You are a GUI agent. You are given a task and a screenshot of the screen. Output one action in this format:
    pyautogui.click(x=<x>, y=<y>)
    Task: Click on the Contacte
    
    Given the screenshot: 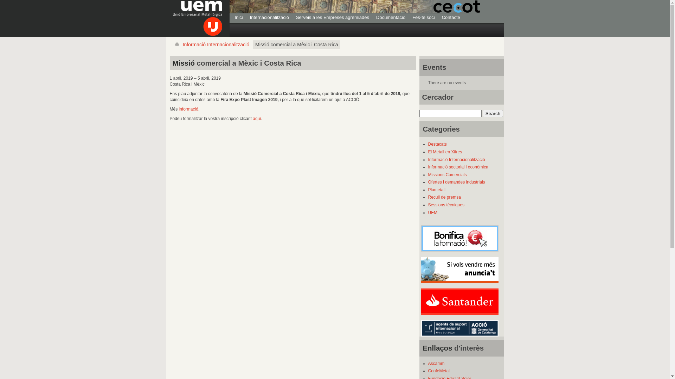 What is the action you would take?
    pyautogui.click(x=451, y=18)
    